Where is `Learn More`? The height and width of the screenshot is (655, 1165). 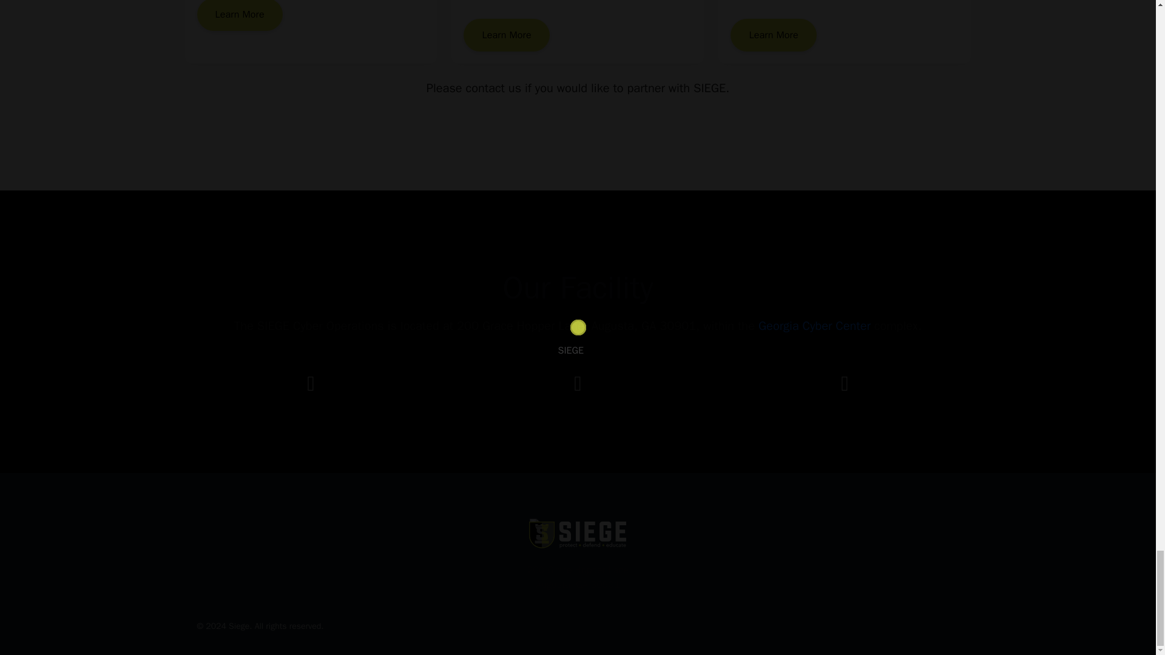
Learn More is located at coordinates (239, 15).